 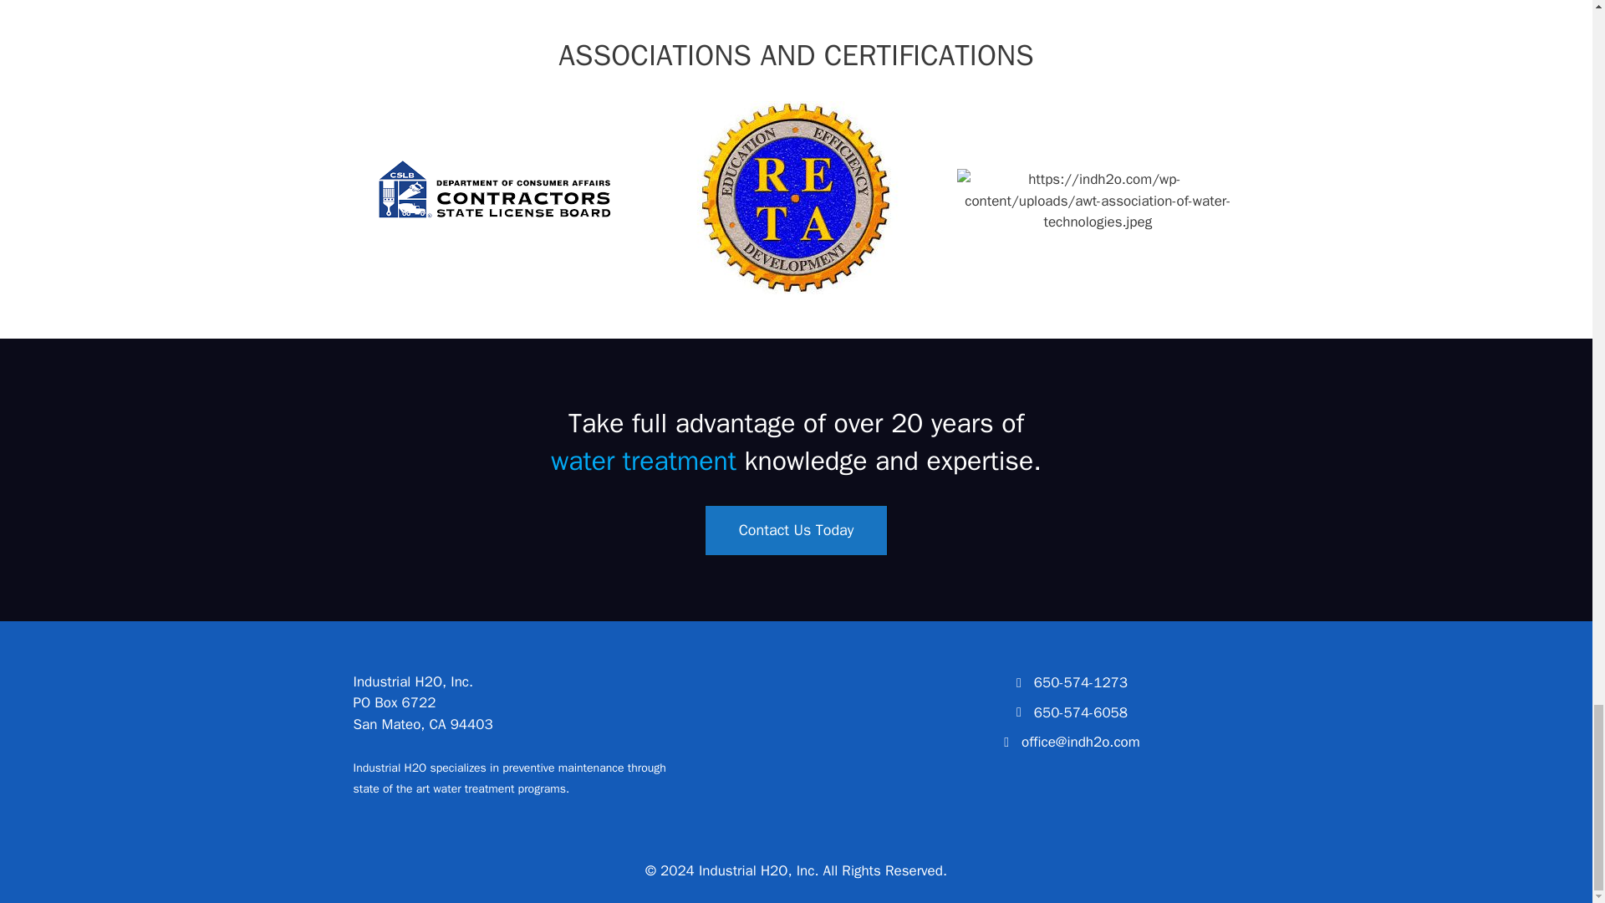 What do you see at coordinates (796, 530) in the screenshot?
I see `Contact Us Today` at bounding box center [796, 530].